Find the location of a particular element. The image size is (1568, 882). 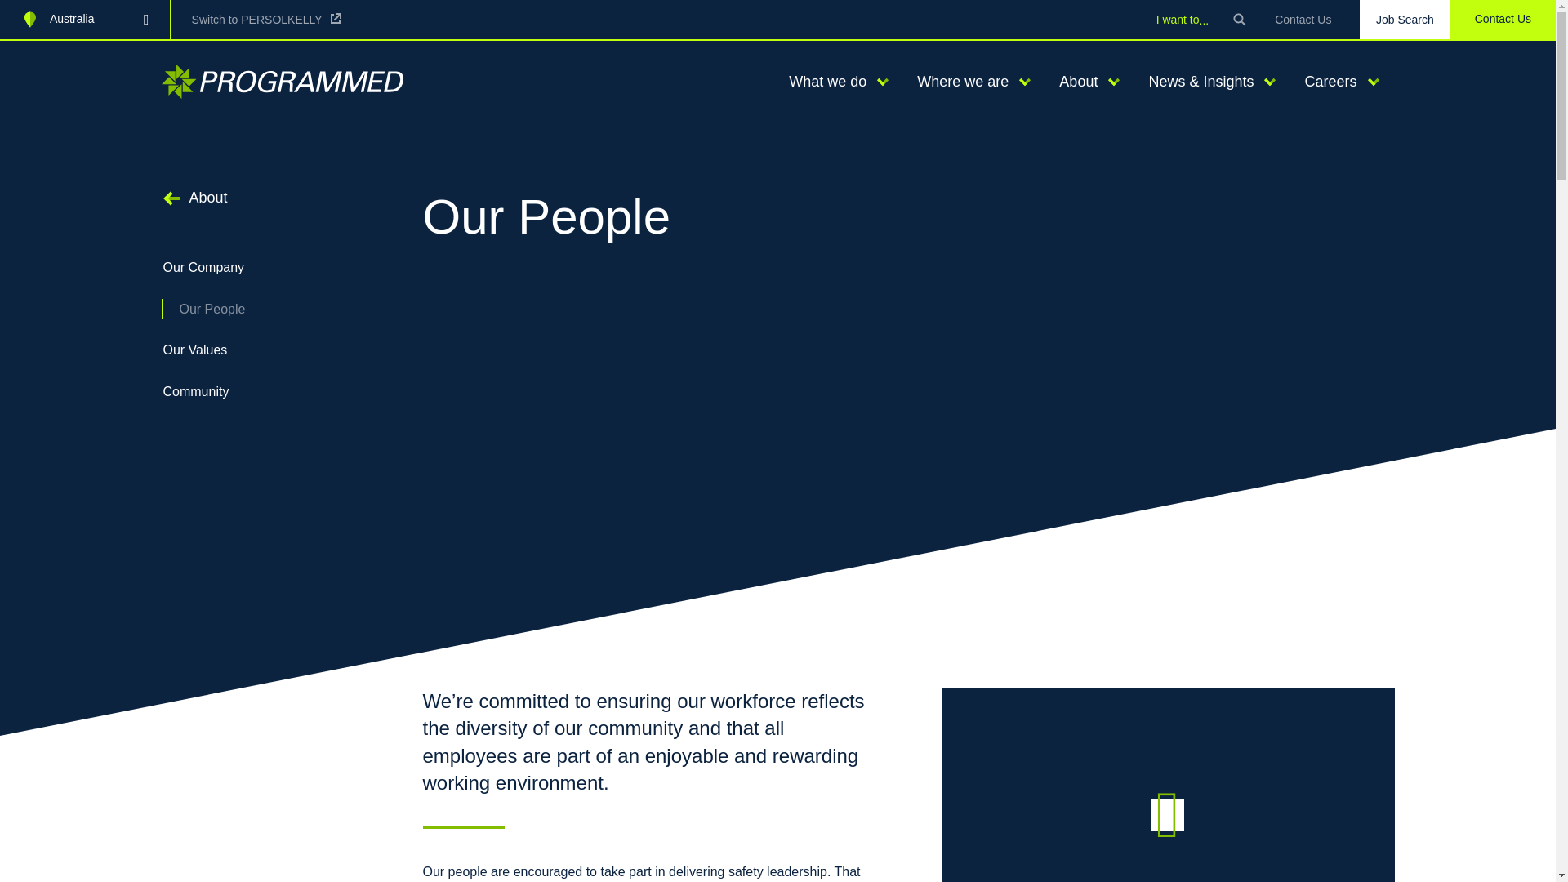

What we do is located at coordinates (822, 82).